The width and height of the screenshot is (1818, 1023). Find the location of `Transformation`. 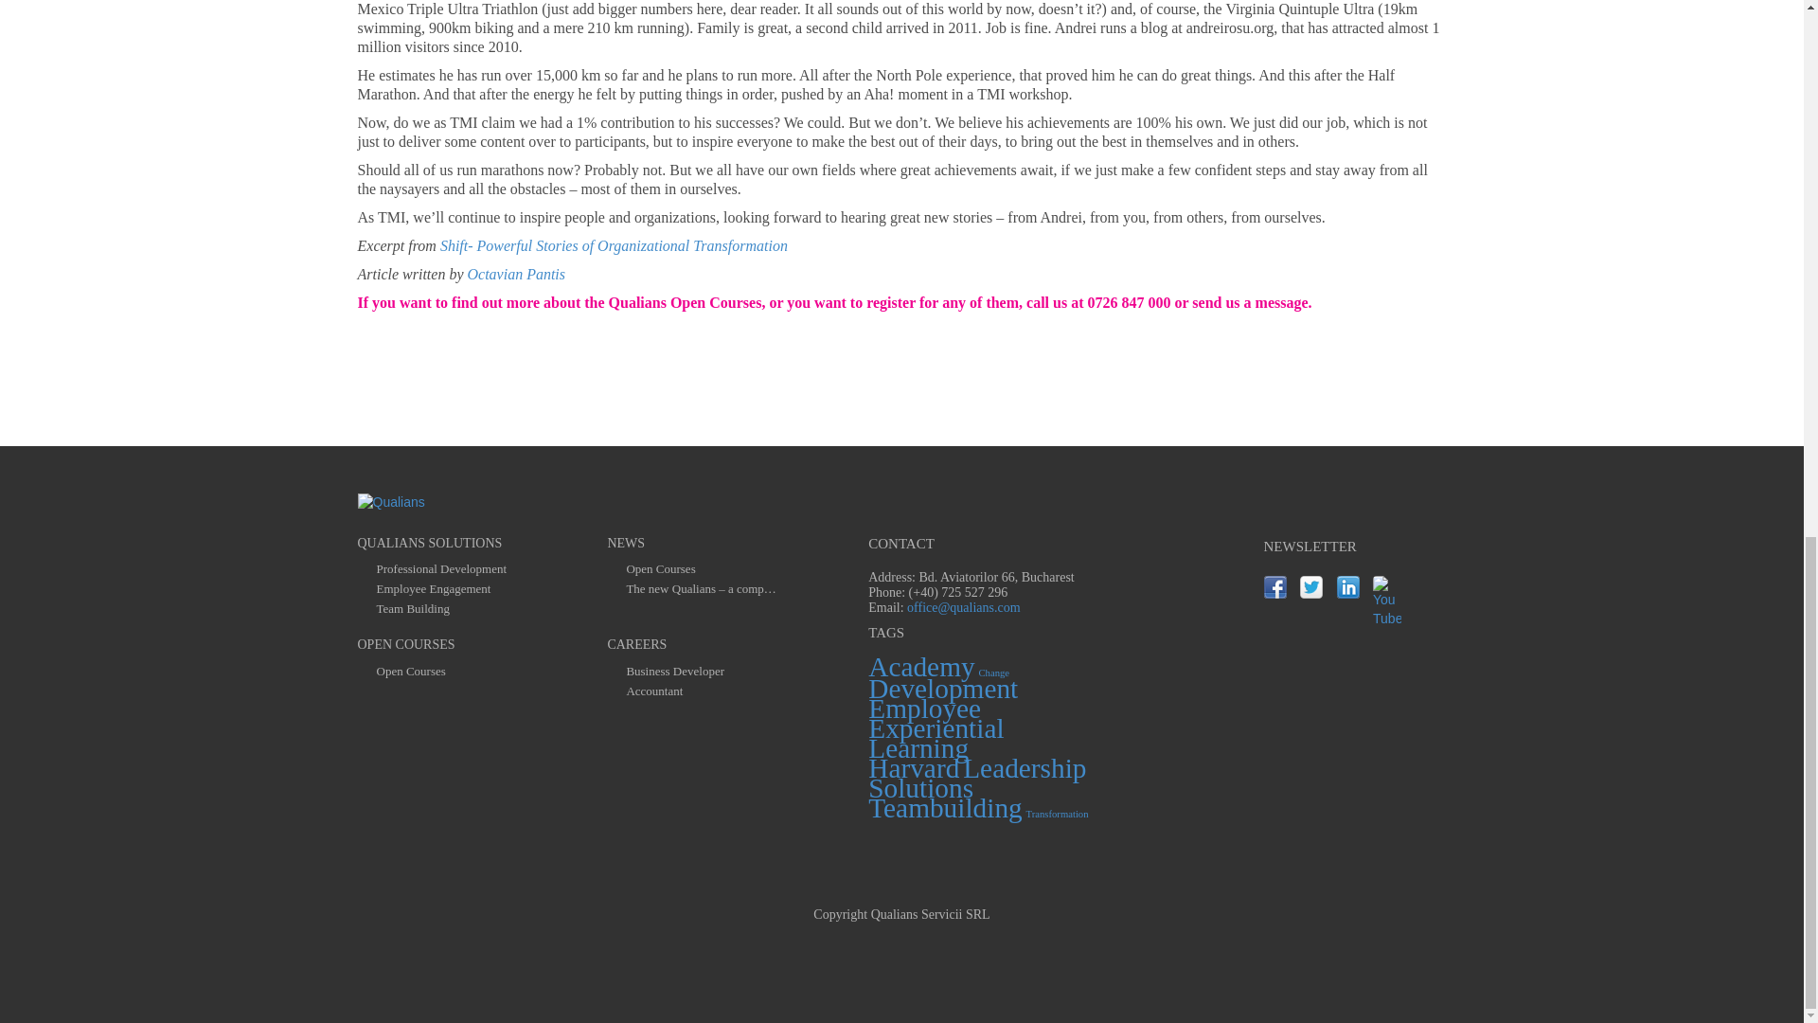

Transformation is located at coordinates (1058, 815).